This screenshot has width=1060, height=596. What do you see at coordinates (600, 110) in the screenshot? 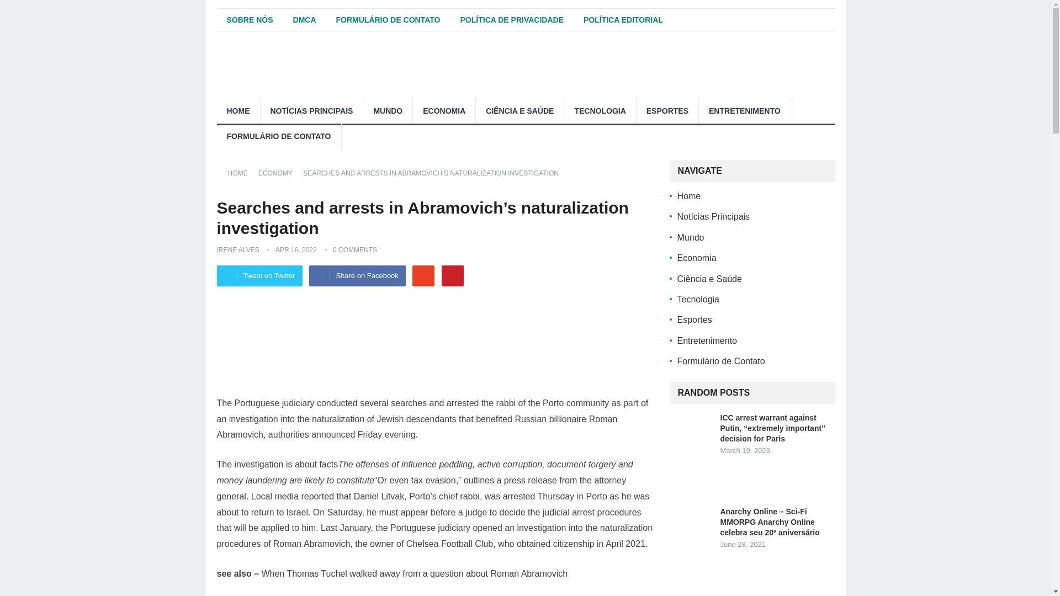
I see `TECNOLOGIA` at bounding box center [600, 110].